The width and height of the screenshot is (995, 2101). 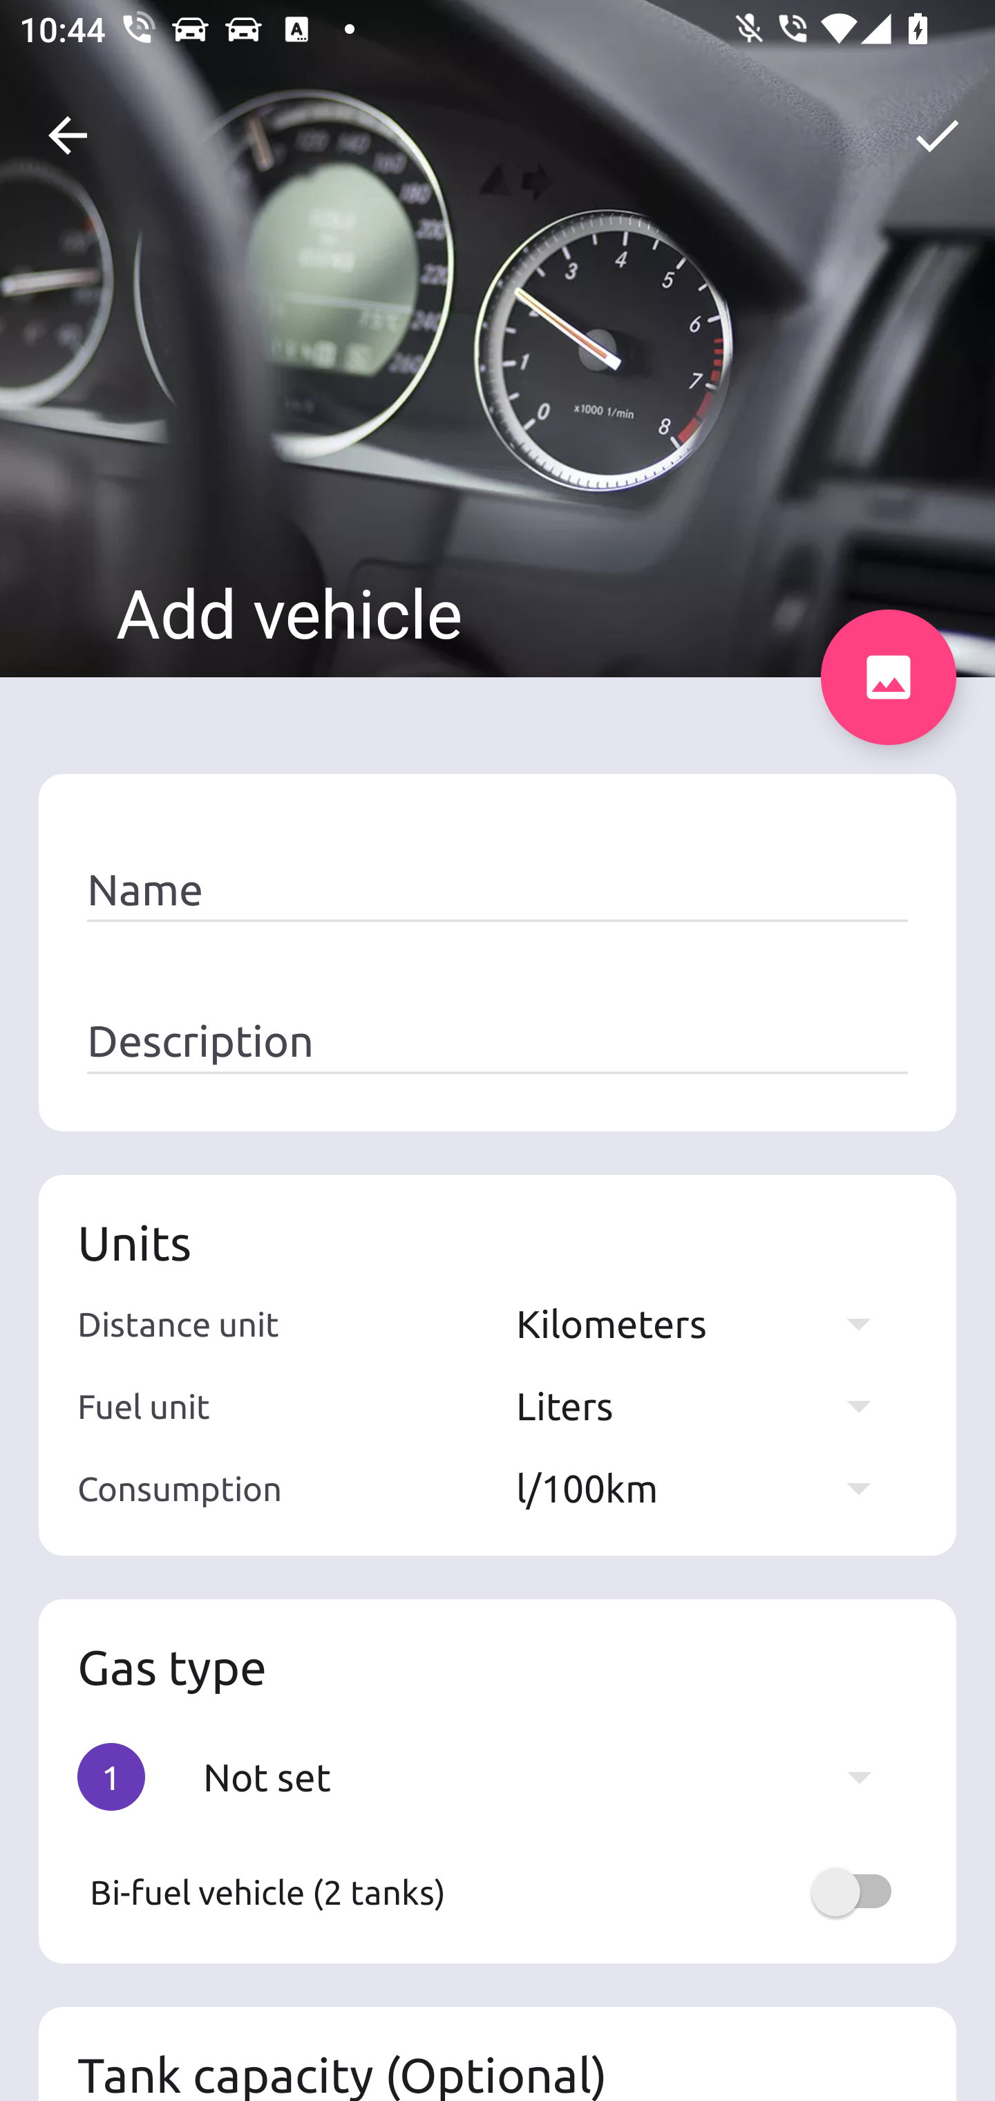 I want to click on Liters, so click(x=706, y=1406).